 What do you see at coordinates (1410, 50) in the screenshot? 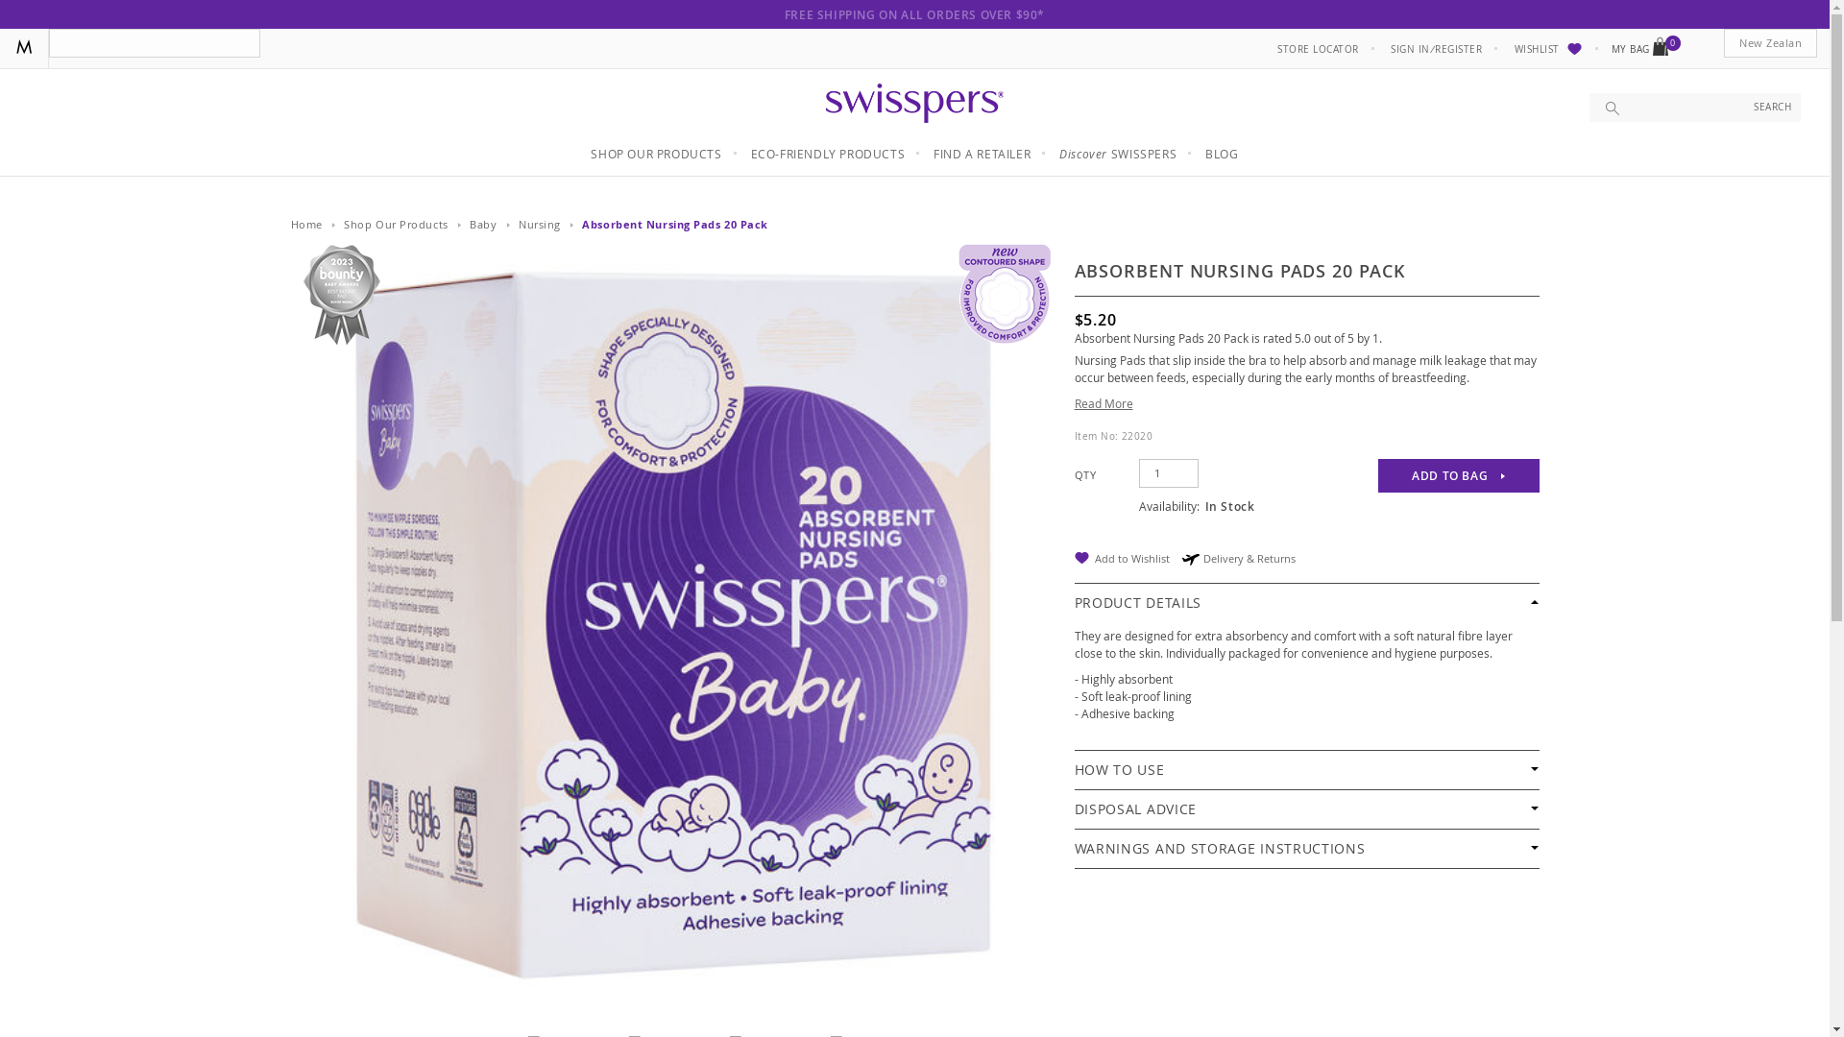
I see `SIGN IN` at bounding box center [1410, 50].